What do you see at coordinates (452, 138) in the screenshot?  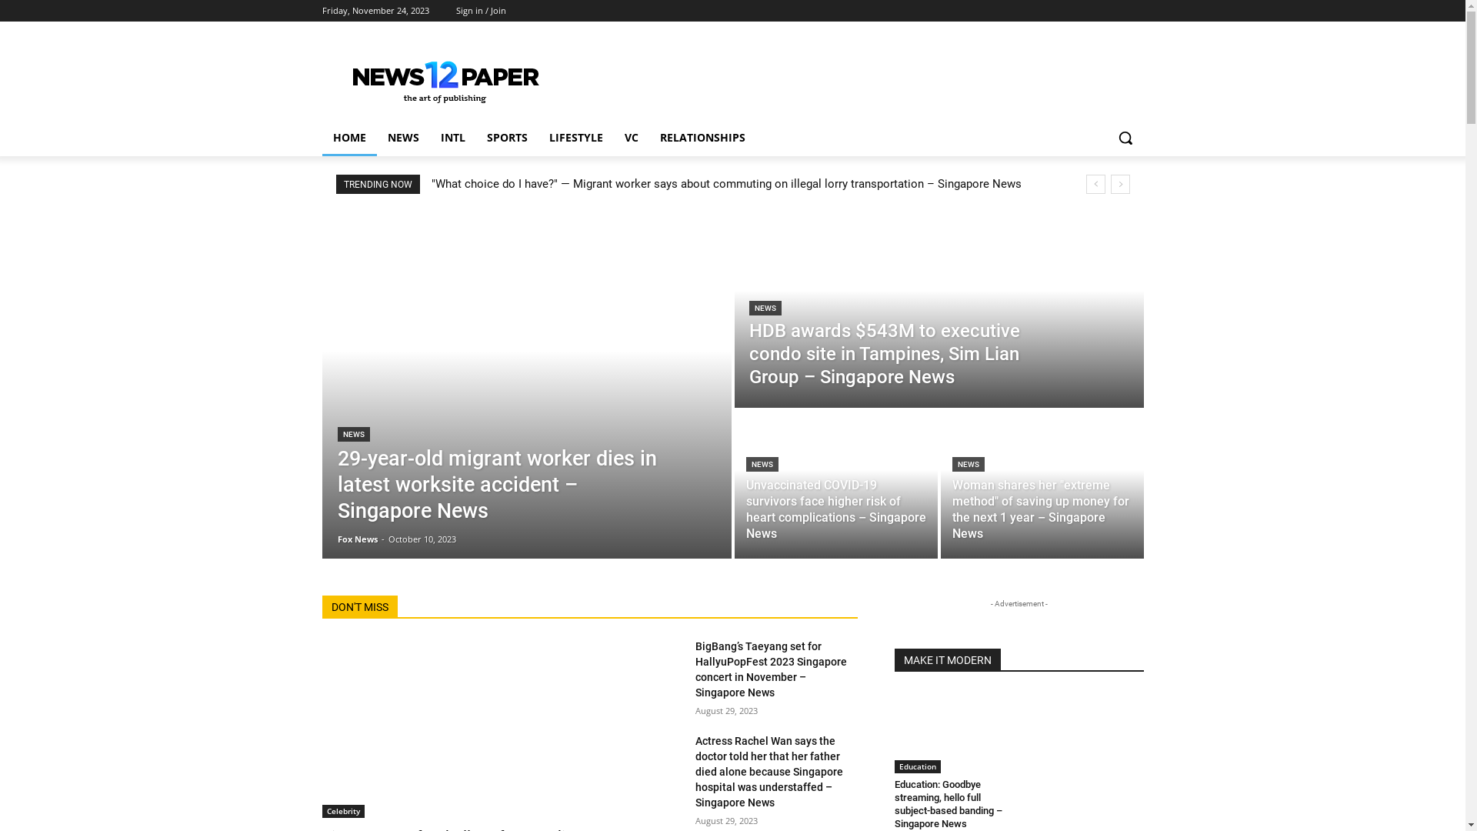 I see `INTL` at bounding box center [452, 138].